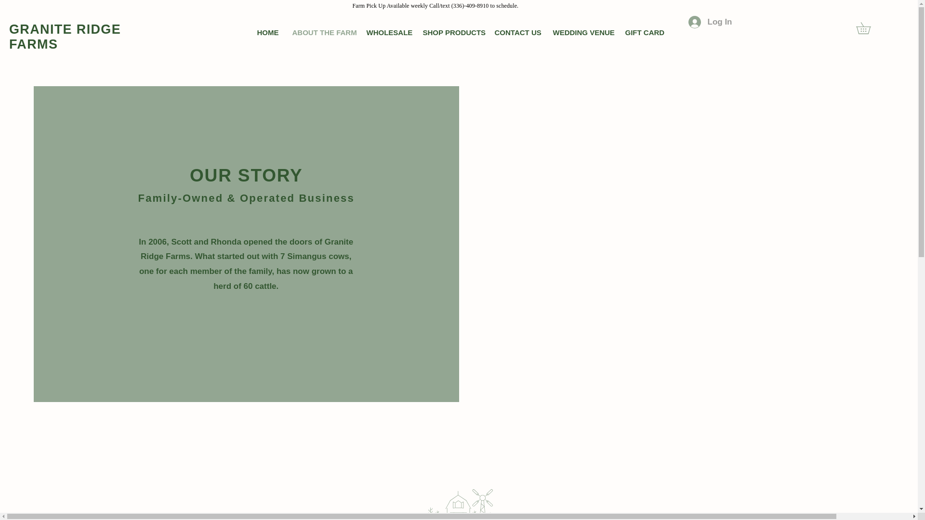  What do you see at coordinates (643, 32) in the screenshot?
I see `GIFT CARD` at bounding box center [643, 32].